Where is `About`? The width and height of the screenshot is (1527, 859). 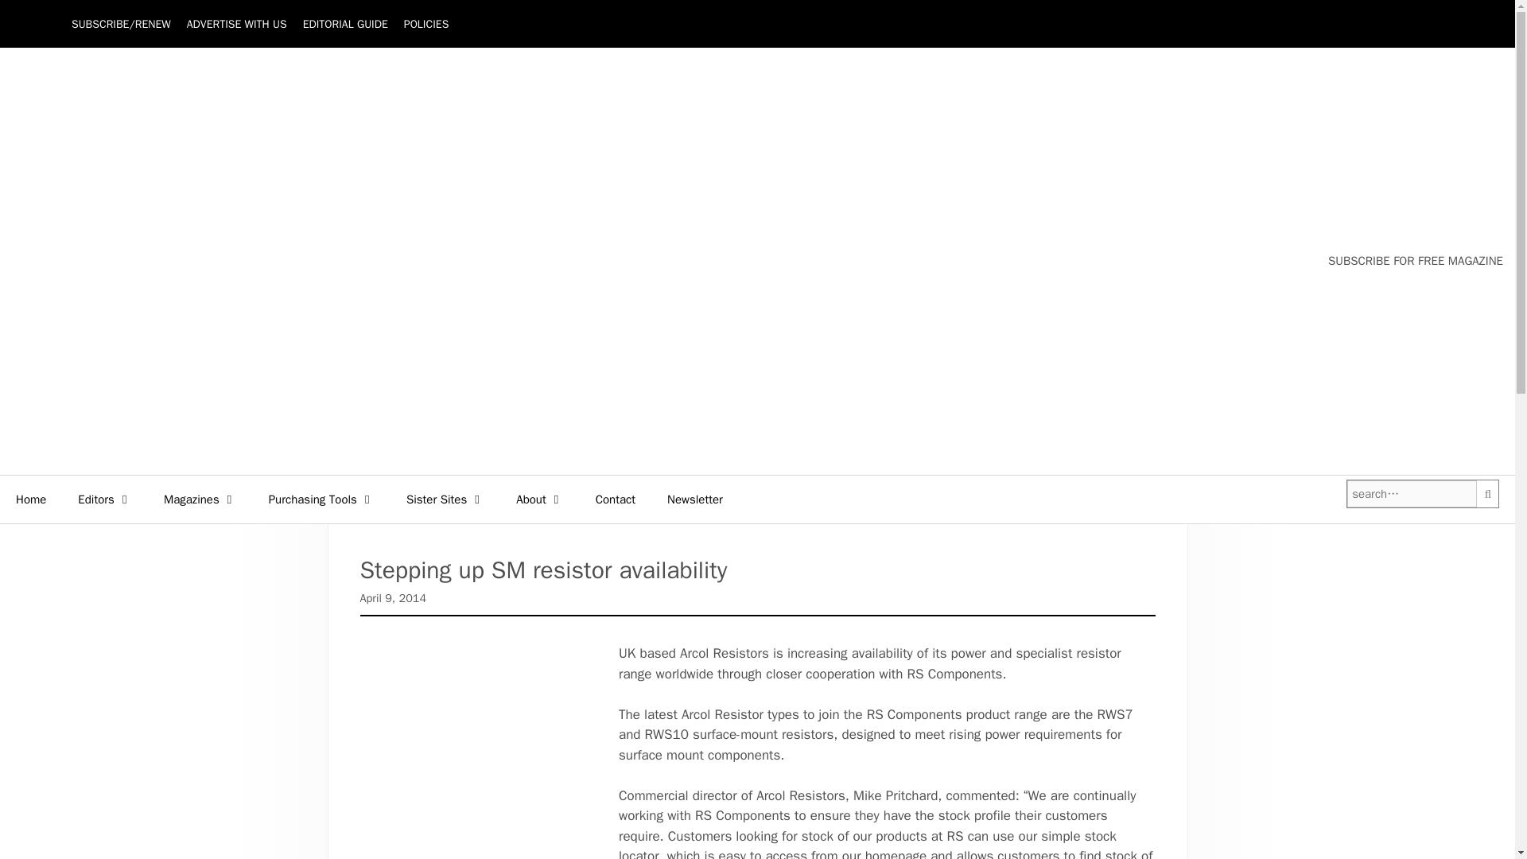
About is located at coordinates (539, 499).